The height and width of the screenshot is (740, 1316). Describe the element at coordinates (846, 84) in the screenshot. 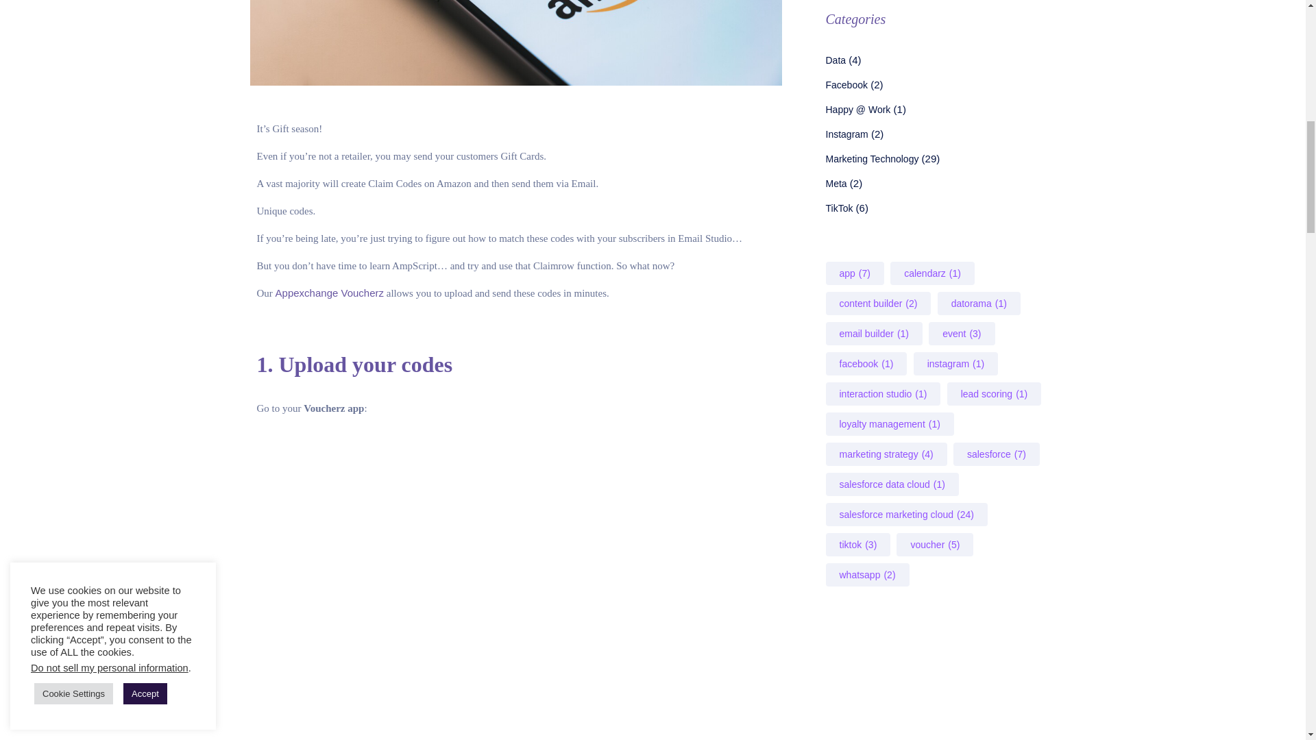

I see `Facebook` at that location.